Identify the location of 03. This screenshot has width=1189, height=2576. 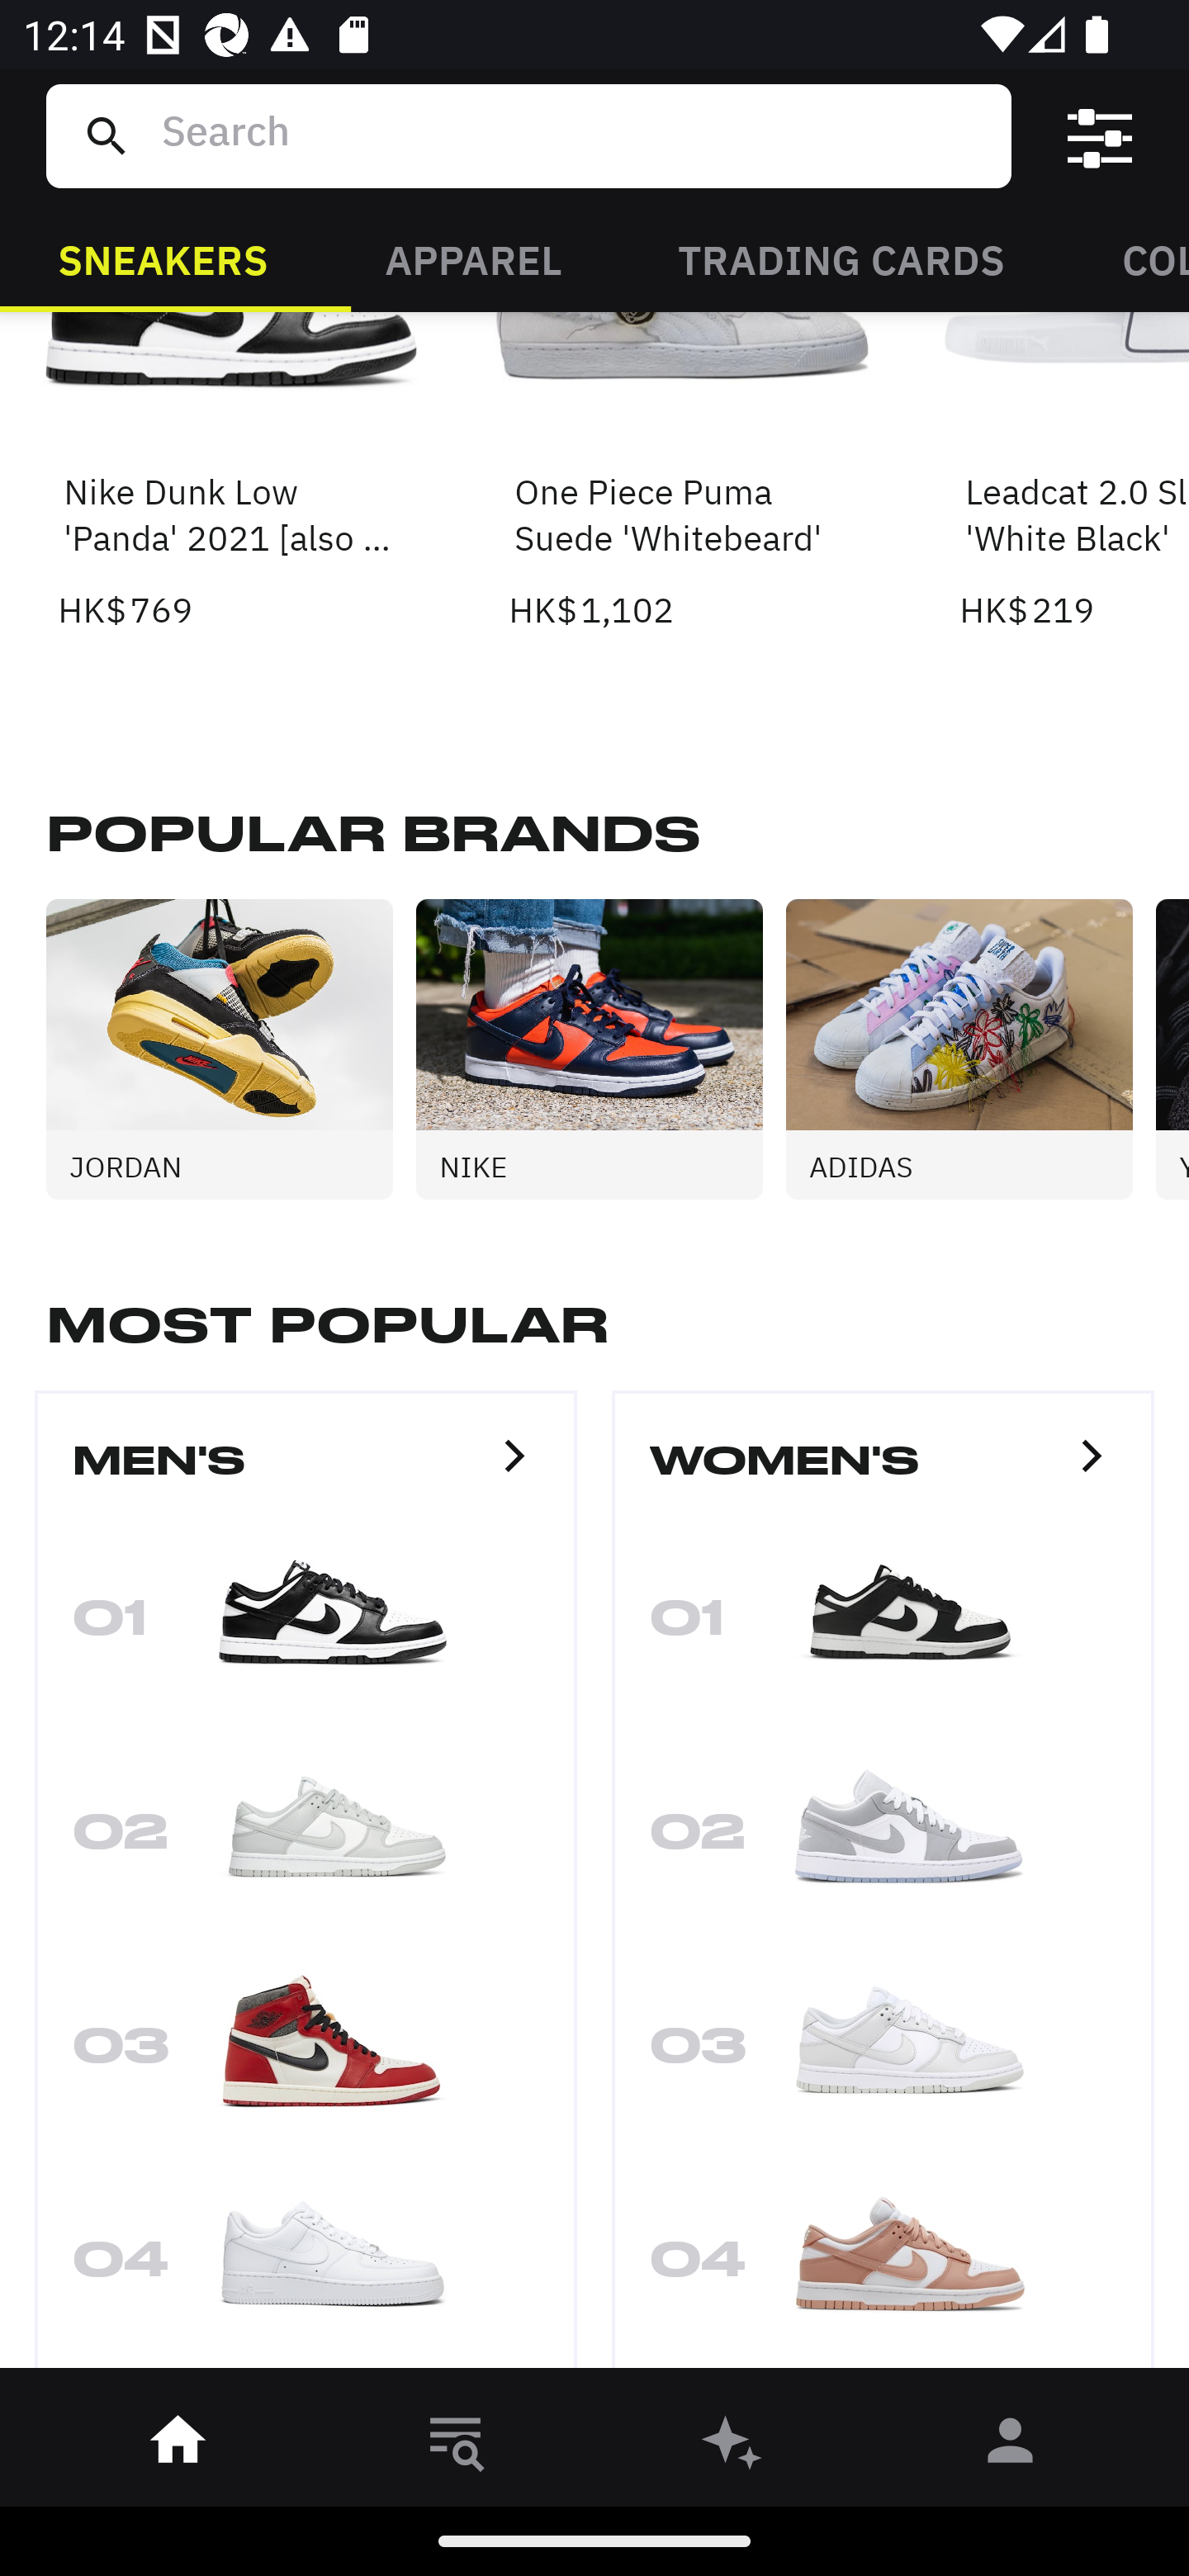
(306, 2054).